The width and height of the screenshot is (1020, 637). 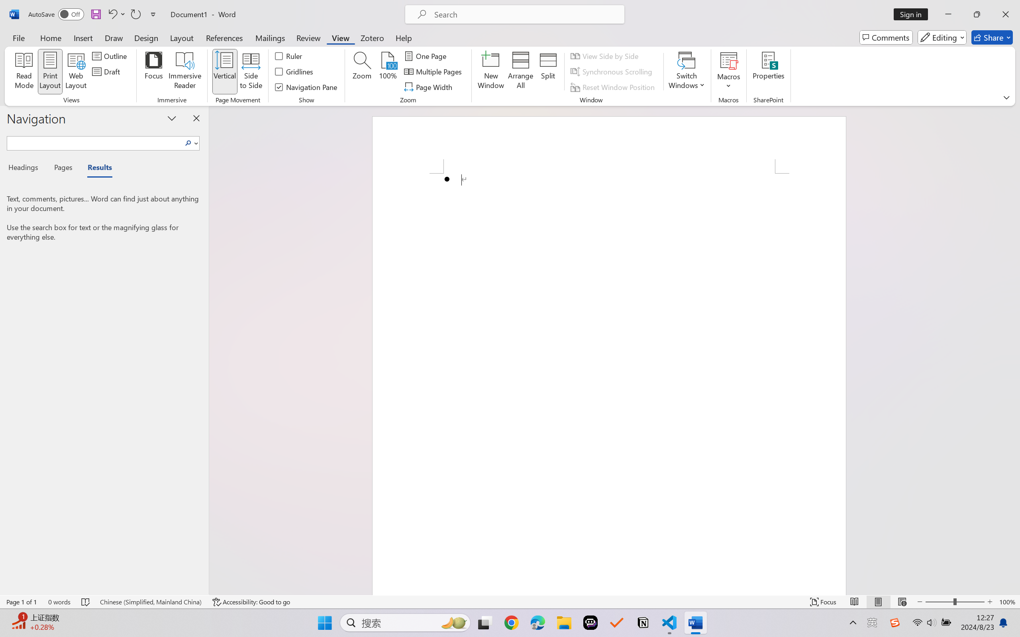 What do you see at coordinates (520, 72) in the screenshot?
I see `Arrange All` at bounding box center [520, 72].